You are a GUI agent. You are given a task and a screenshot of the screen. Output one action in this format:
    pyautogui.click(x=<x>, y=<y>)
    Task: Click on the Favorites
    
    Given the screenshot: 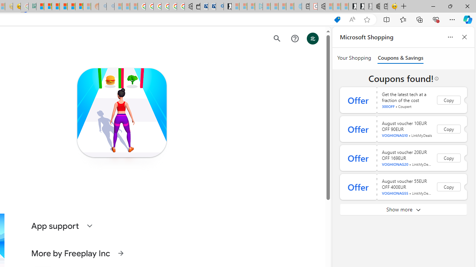 What is the action you would take?
    pyautogui.click(x=403, y=19)
    